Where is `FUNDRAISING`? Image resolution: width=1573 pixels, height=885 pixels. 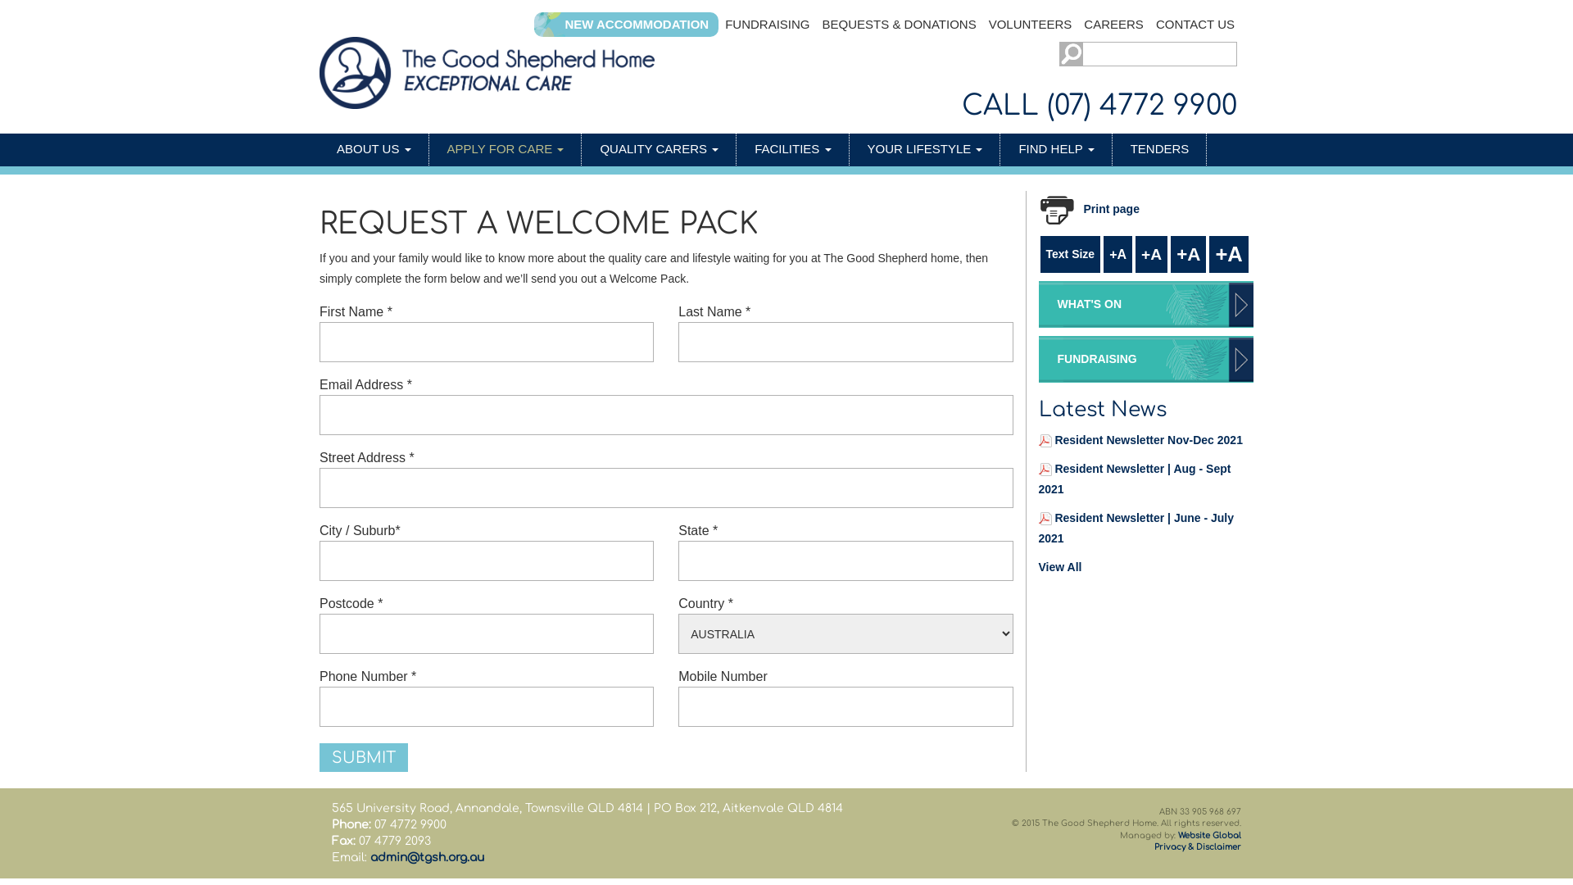 FUNDRAISING is located at coordinates (767, 25).